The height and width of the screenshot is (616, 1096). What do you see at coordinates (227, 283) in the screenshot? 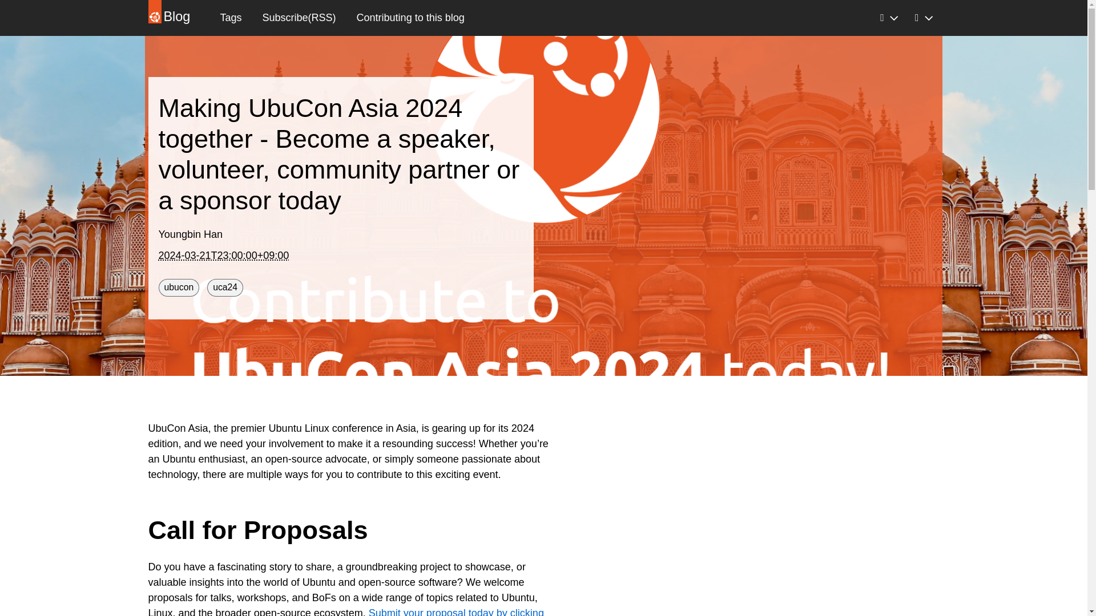
I see `uca24` at bounding box center [227, 283].